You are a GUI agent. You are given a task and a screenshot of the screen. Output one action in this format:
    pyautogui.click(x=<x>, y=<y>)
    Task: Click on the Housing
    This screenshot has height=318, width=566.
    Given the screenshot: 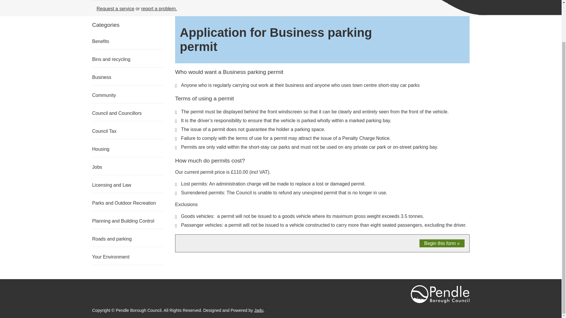 What is the action you would take?
    pyautogui.click(x=100, y=149)
    